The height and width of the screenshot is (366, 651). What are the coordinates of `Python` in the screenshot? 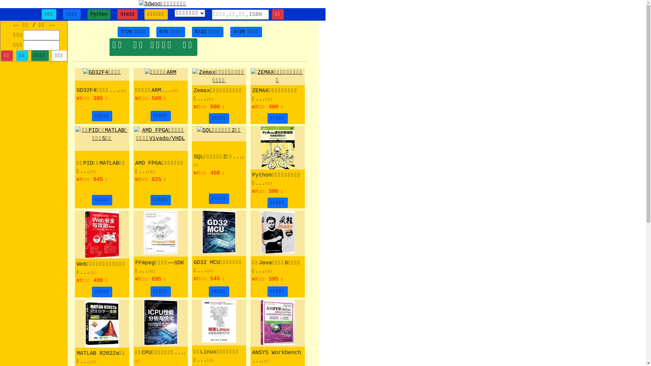 It's located at (99, 14).